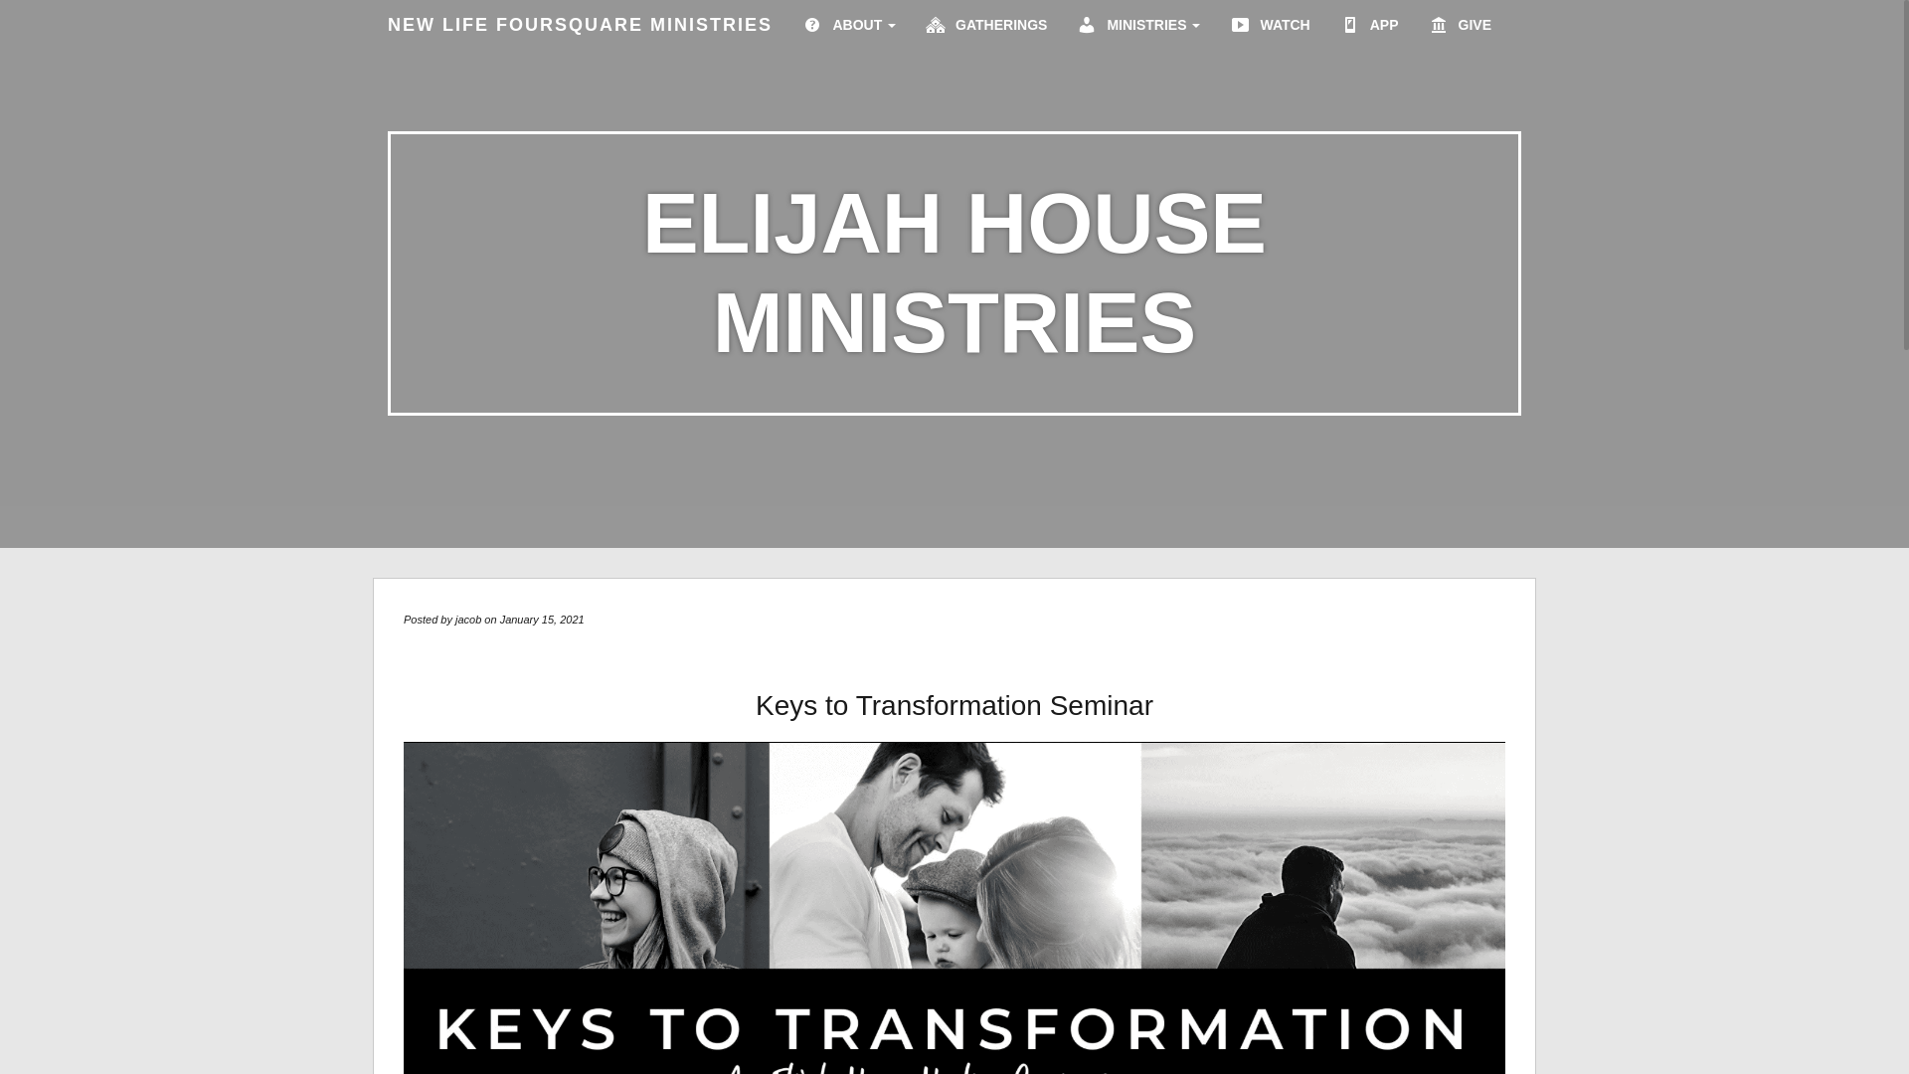  Describe the element at coordinates (579, 24) in the screenshot. I see `NEW LIFE FOURSQUARE MINISTRIES` at that location.